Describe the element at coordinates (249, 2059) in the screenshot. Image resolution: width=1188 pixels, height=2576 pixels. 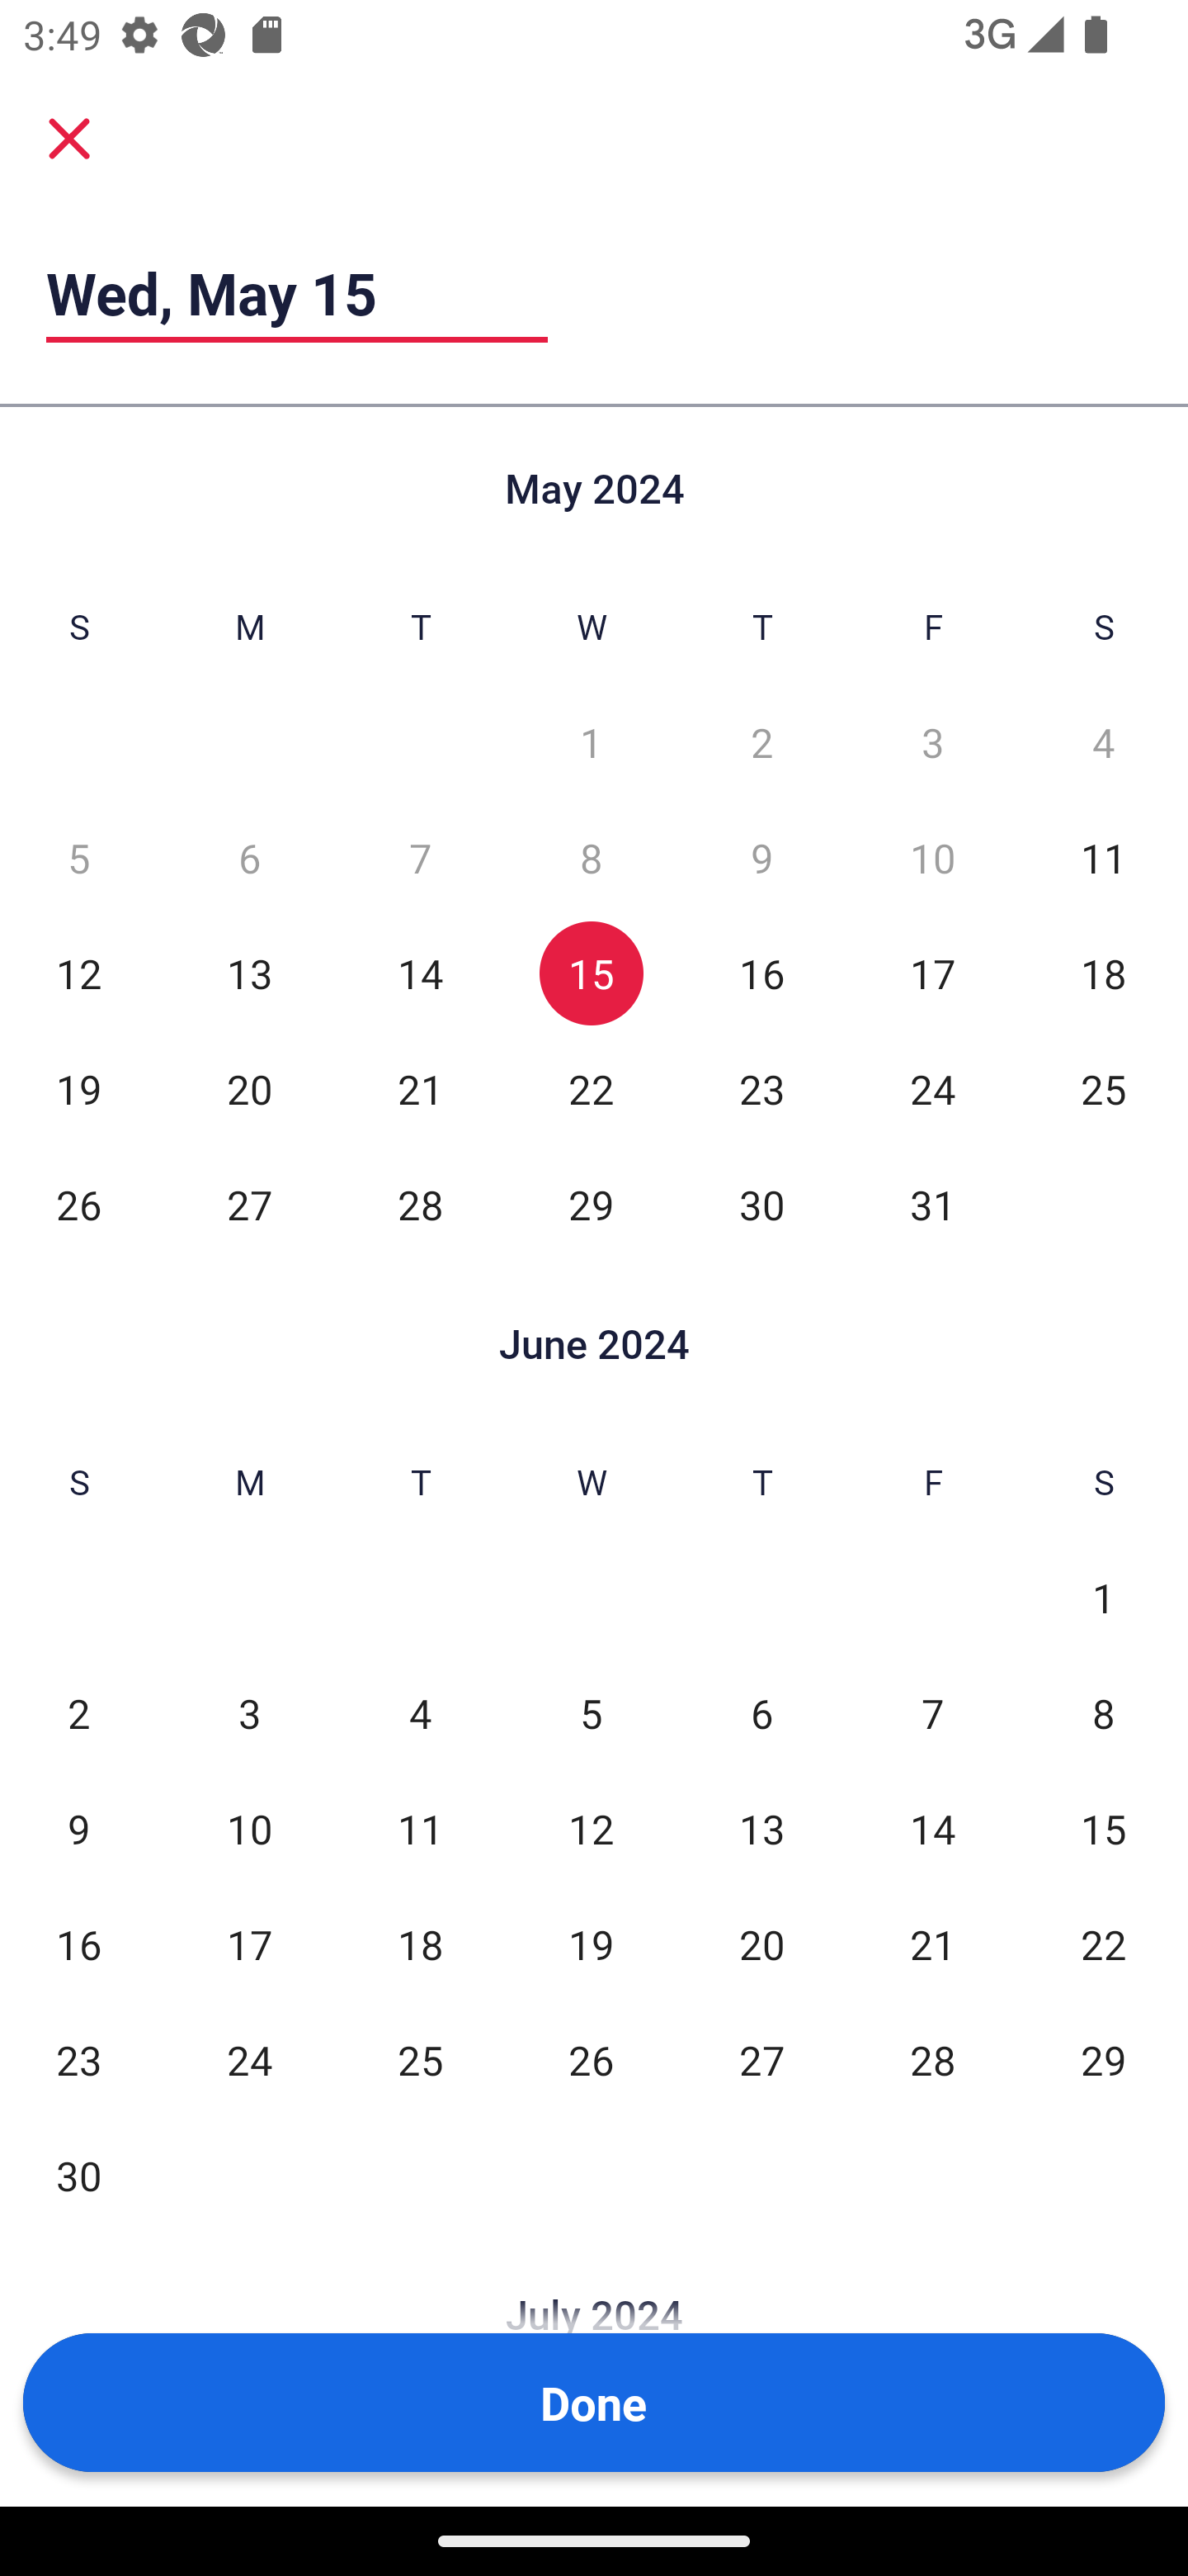
I see `24 Mon, Jun 24, Not Selected` at that location.